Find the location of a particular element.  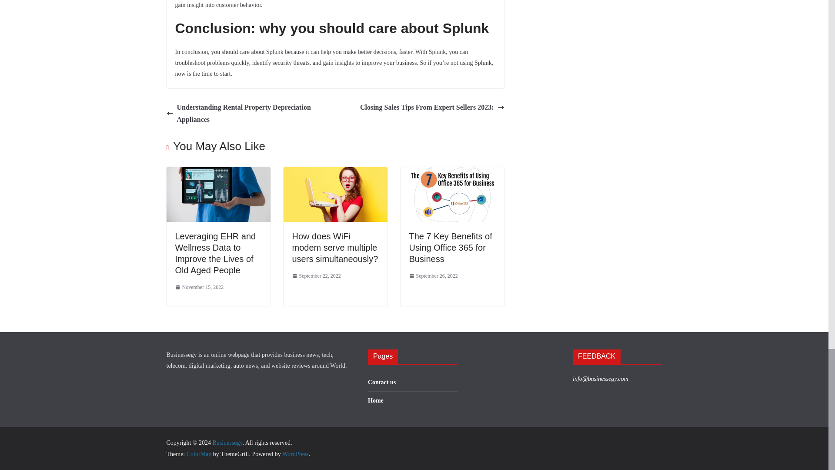

November 15, 2022 is located at coordinates (199, 287).